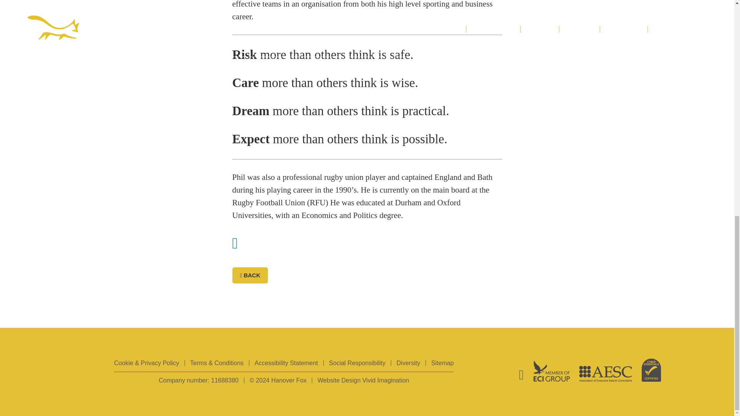  What do you see at coordinates (409, 363) in the screenshot?
I see `Diversity` at bounding box center [409, 363].